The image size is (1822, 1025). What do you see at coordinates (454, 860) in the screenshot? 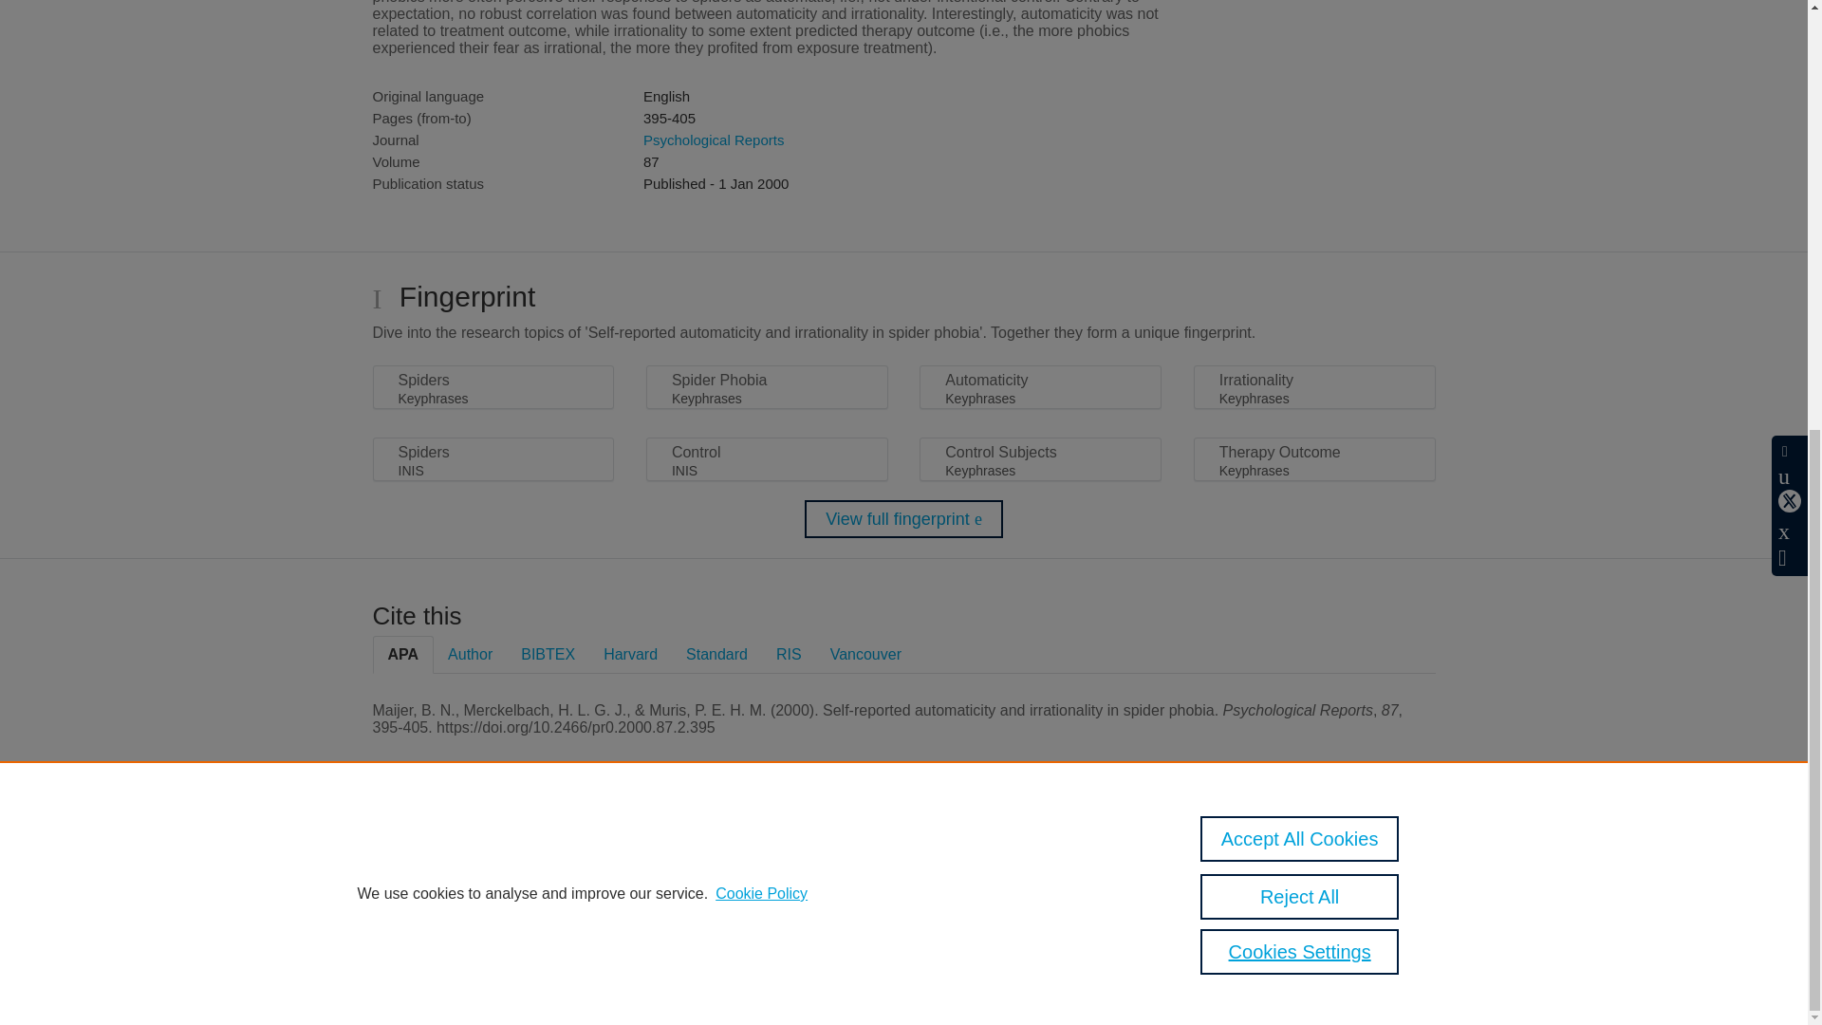
I see `Pure` at bounding box center [454, 860].